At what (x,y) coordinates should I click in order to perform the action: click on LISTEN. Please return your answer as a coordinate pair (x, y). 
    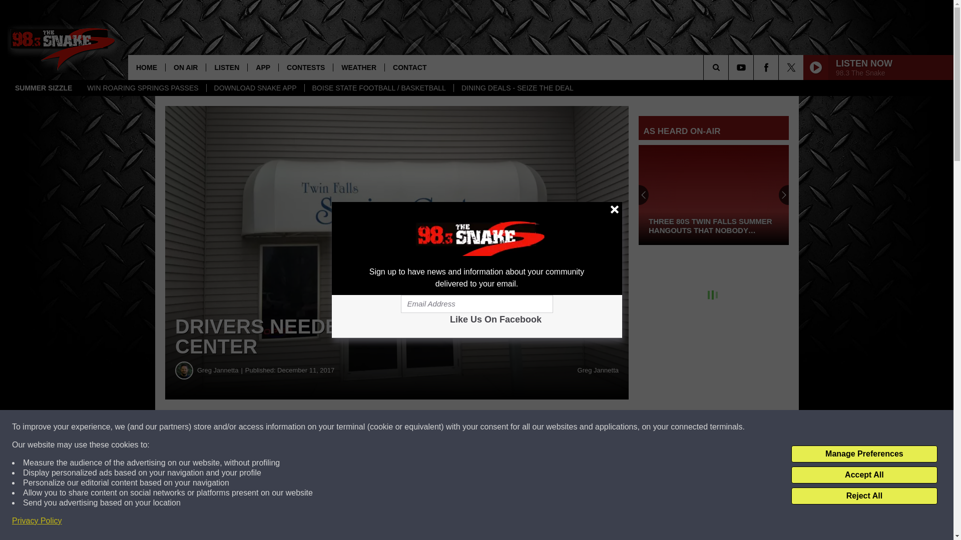
    Looking at the image, I should click on (226, 67).